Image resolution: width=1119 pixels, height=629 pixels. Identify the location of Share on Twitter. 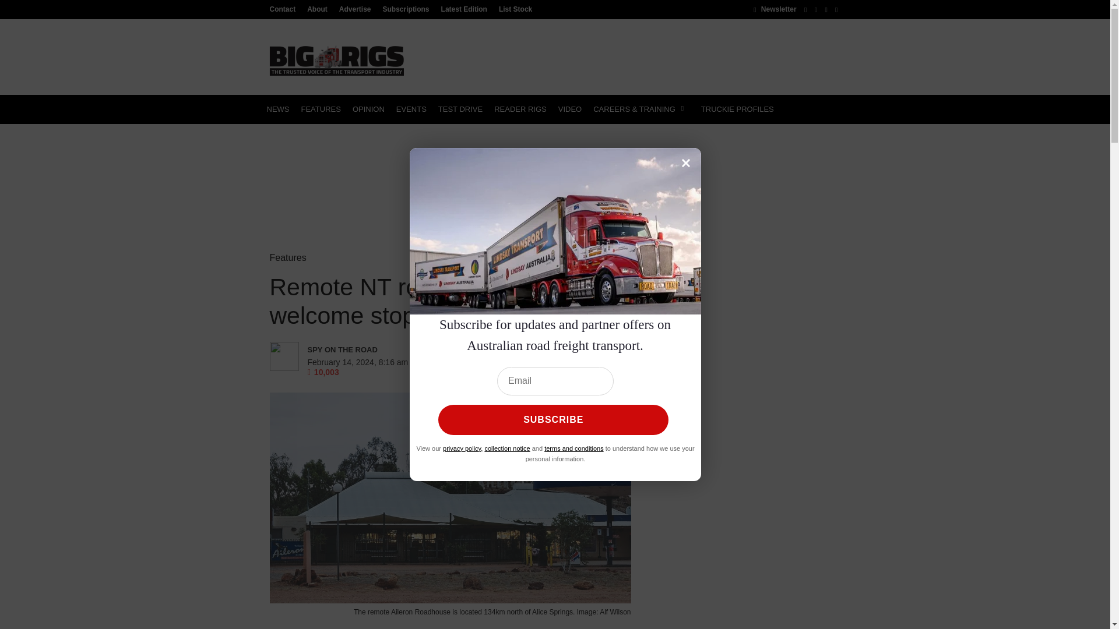
(488, 362).